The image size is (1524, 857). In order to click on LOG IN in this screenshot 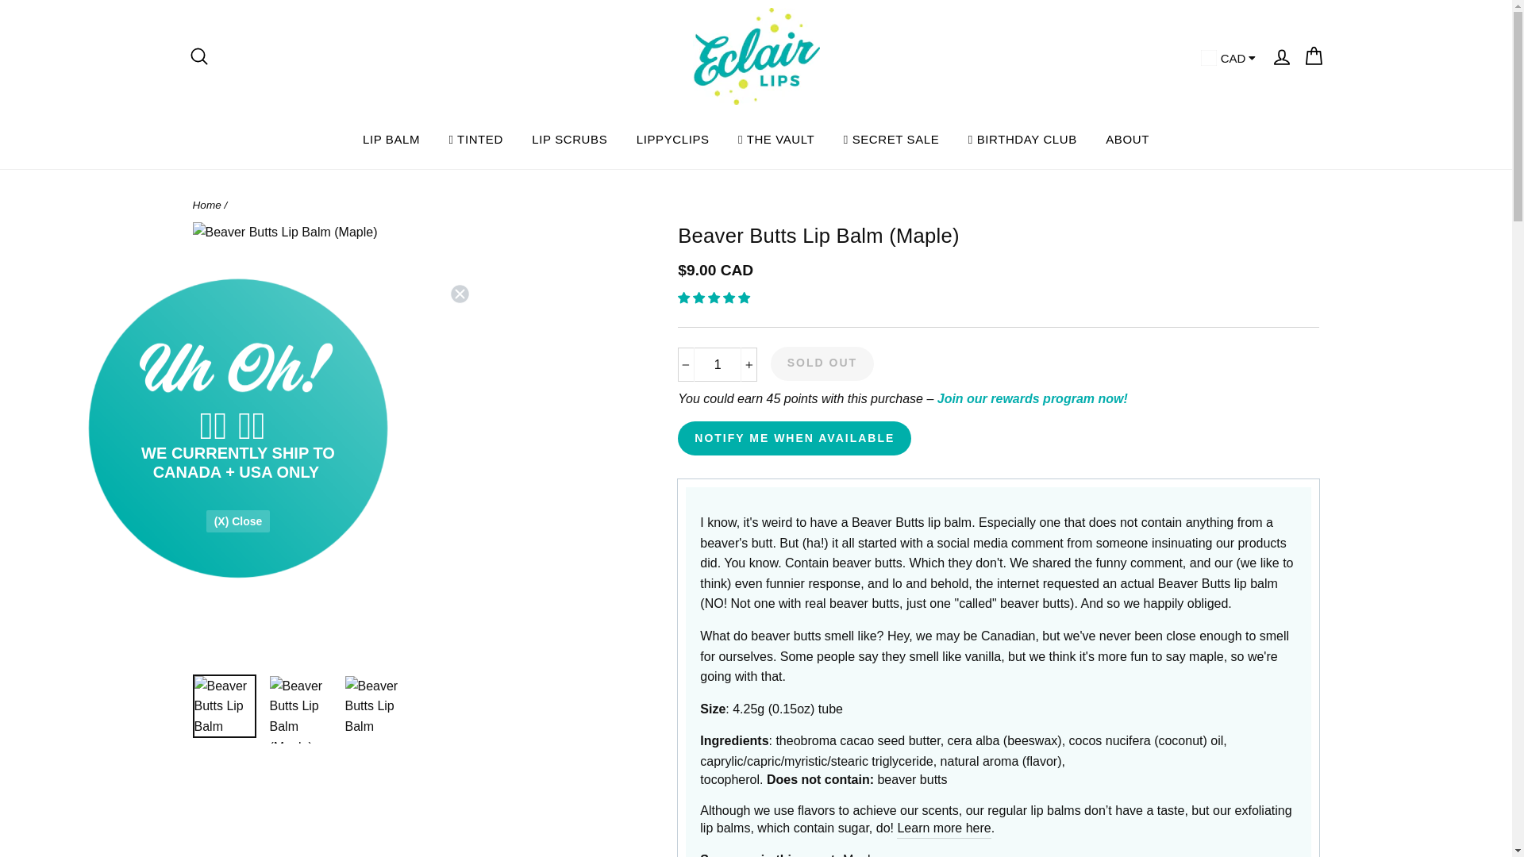, I will do `click(1280, 56)`.